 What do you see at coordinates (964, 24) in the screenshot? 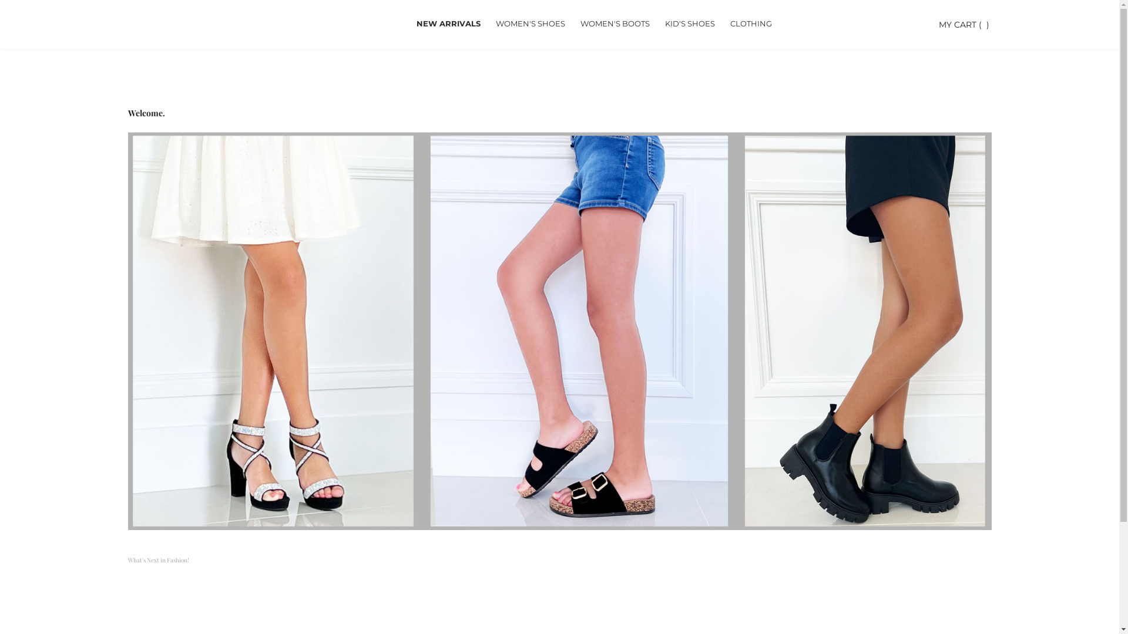
I see `MY CART (   )` at bounding box center [964, 24].